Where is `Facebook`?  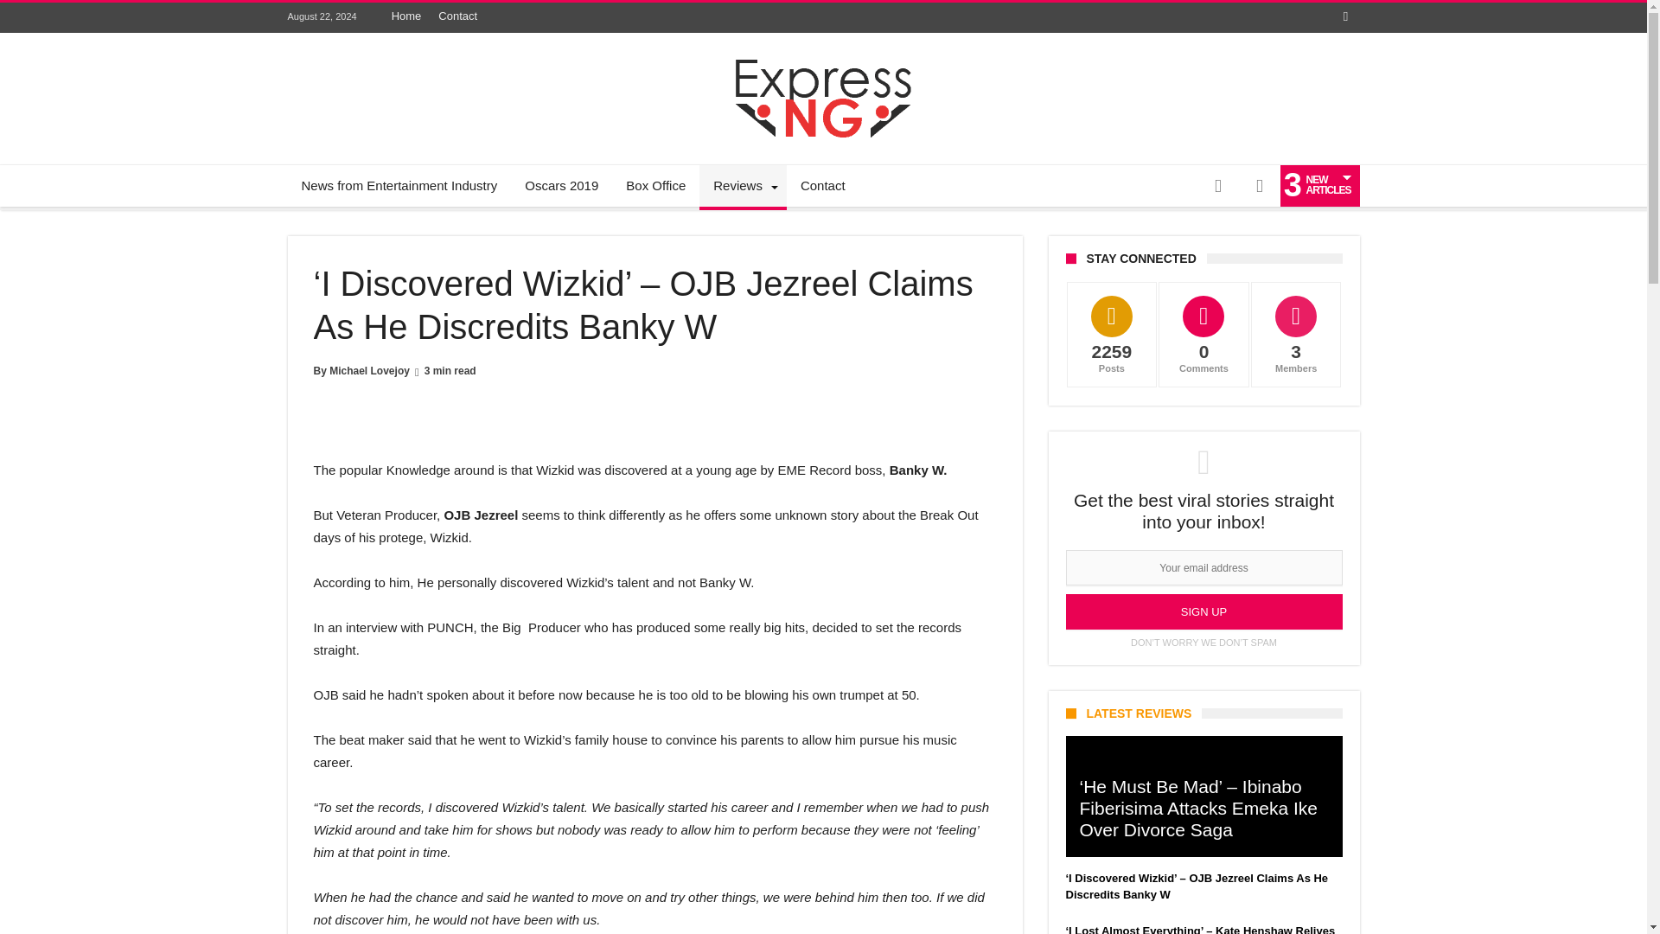 Facebook is located at coordinates (1345, 17).